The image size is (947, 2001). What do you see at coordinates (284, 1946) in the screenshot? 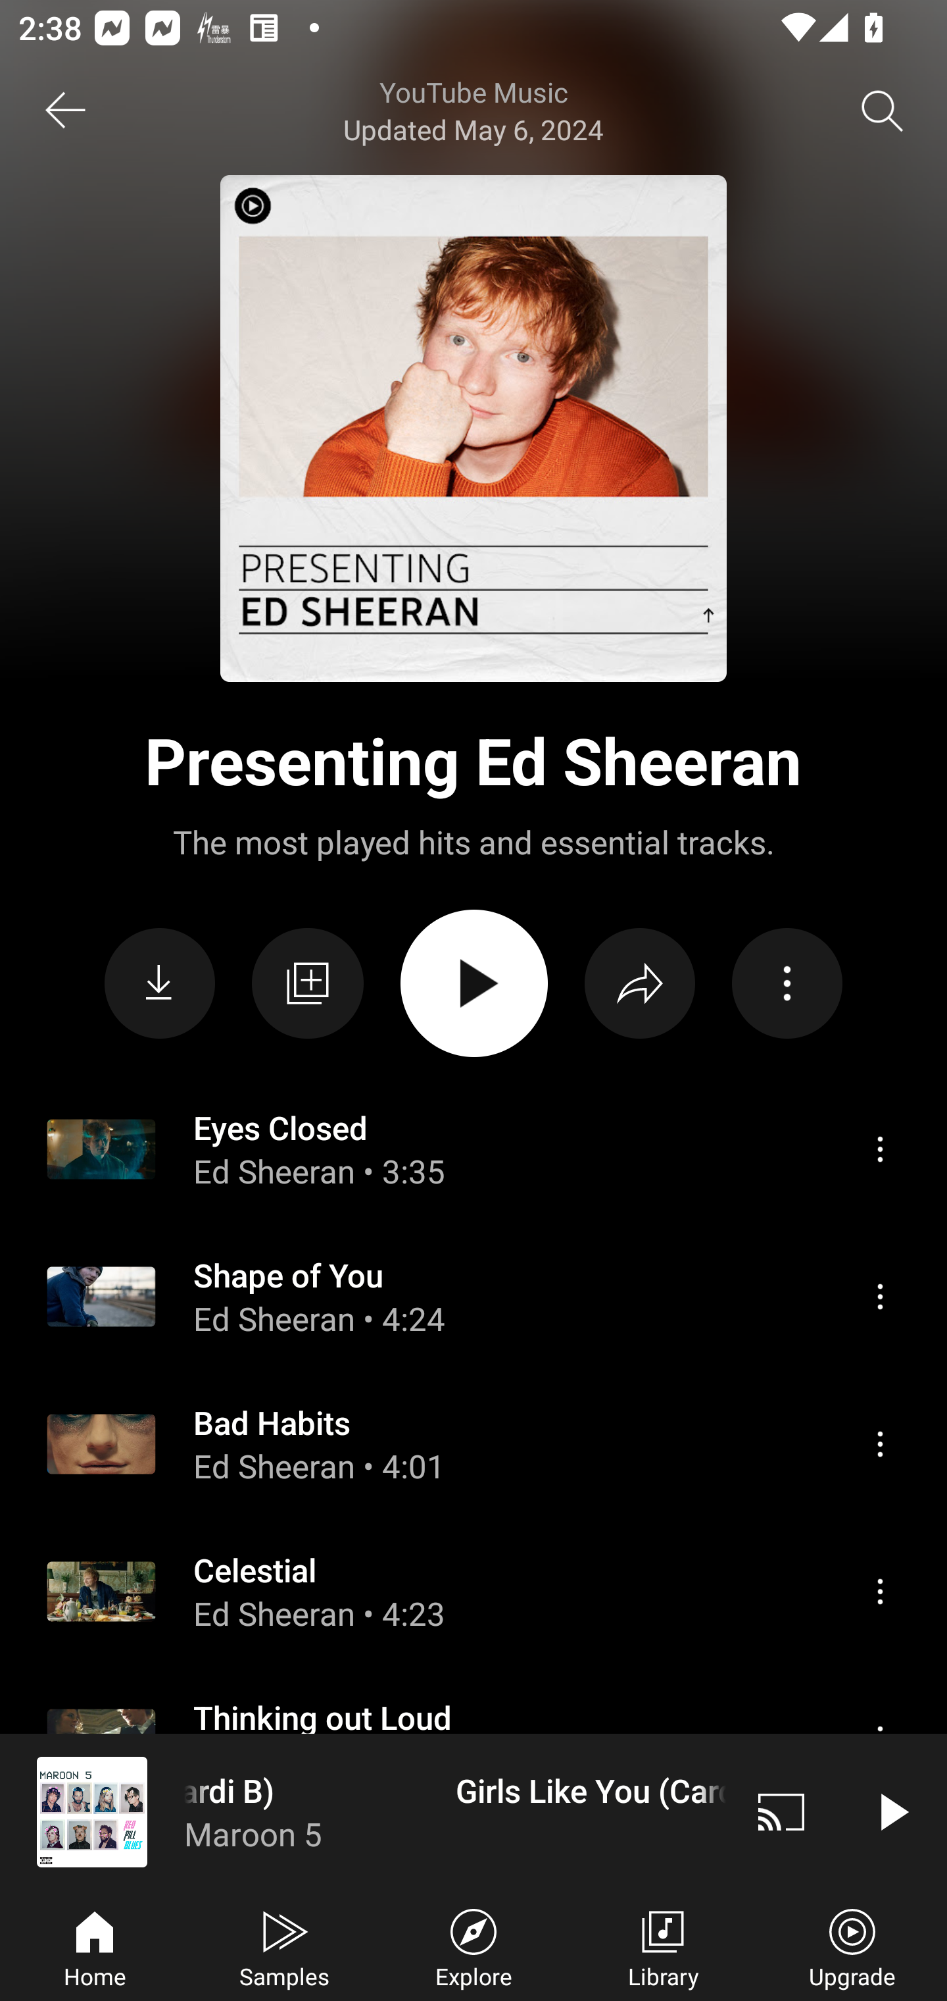
I see `Samples` at bounding box center [284, 1946].